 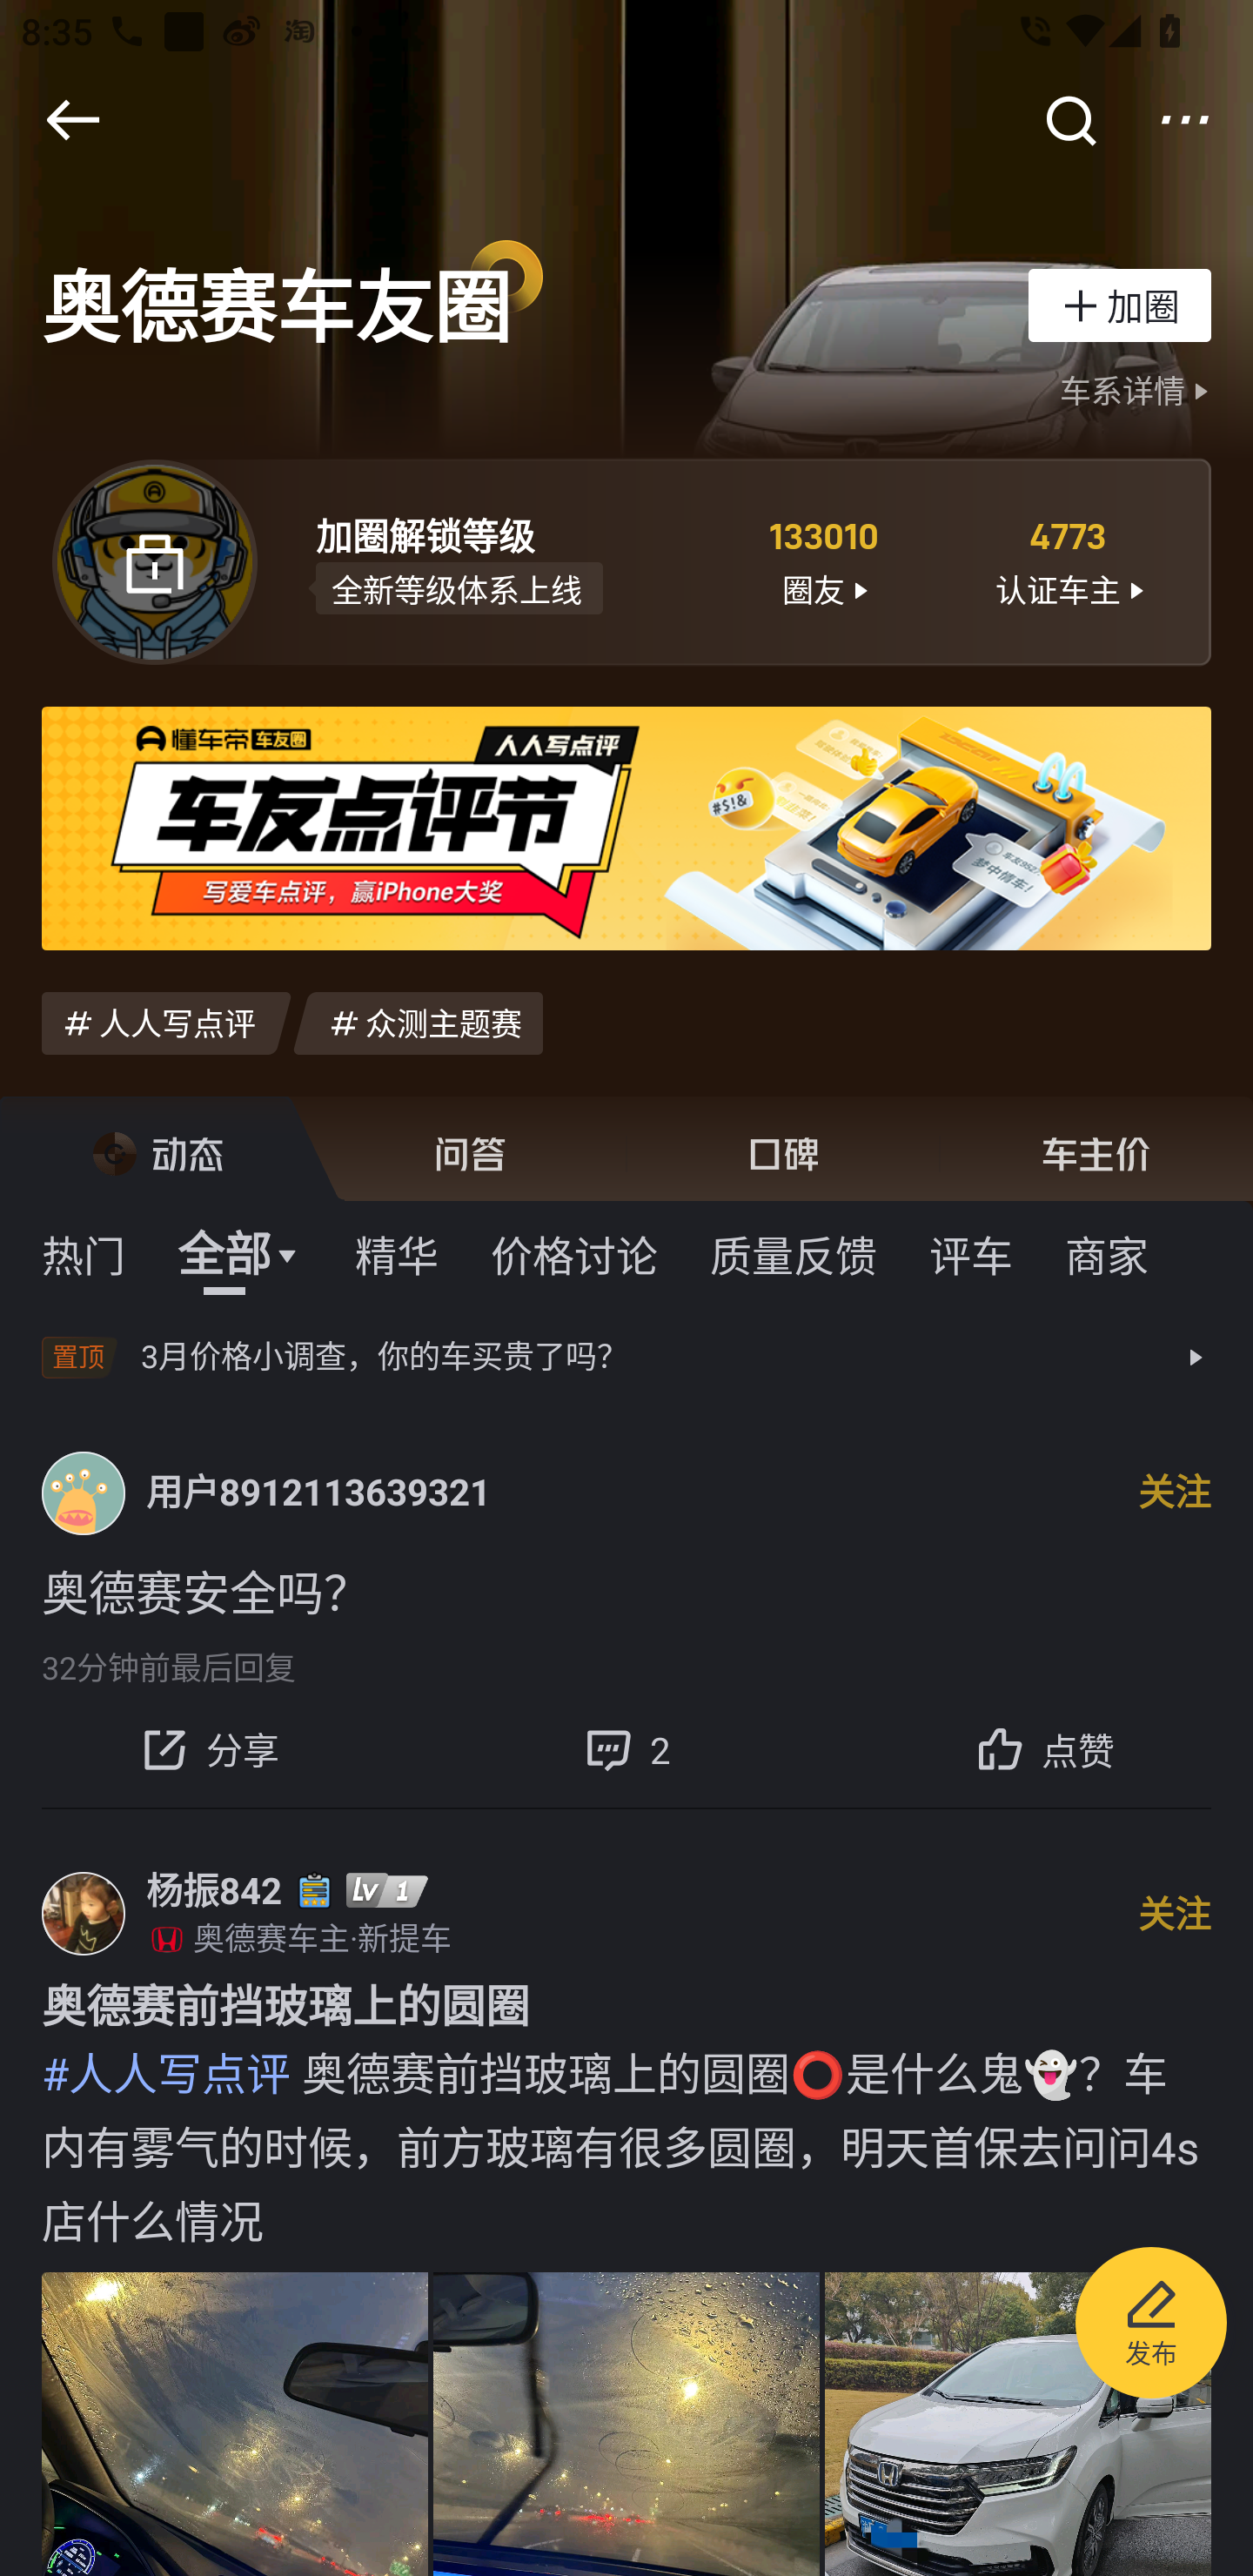 I want to click on 质量反馈, so click(x=794, y=1253).